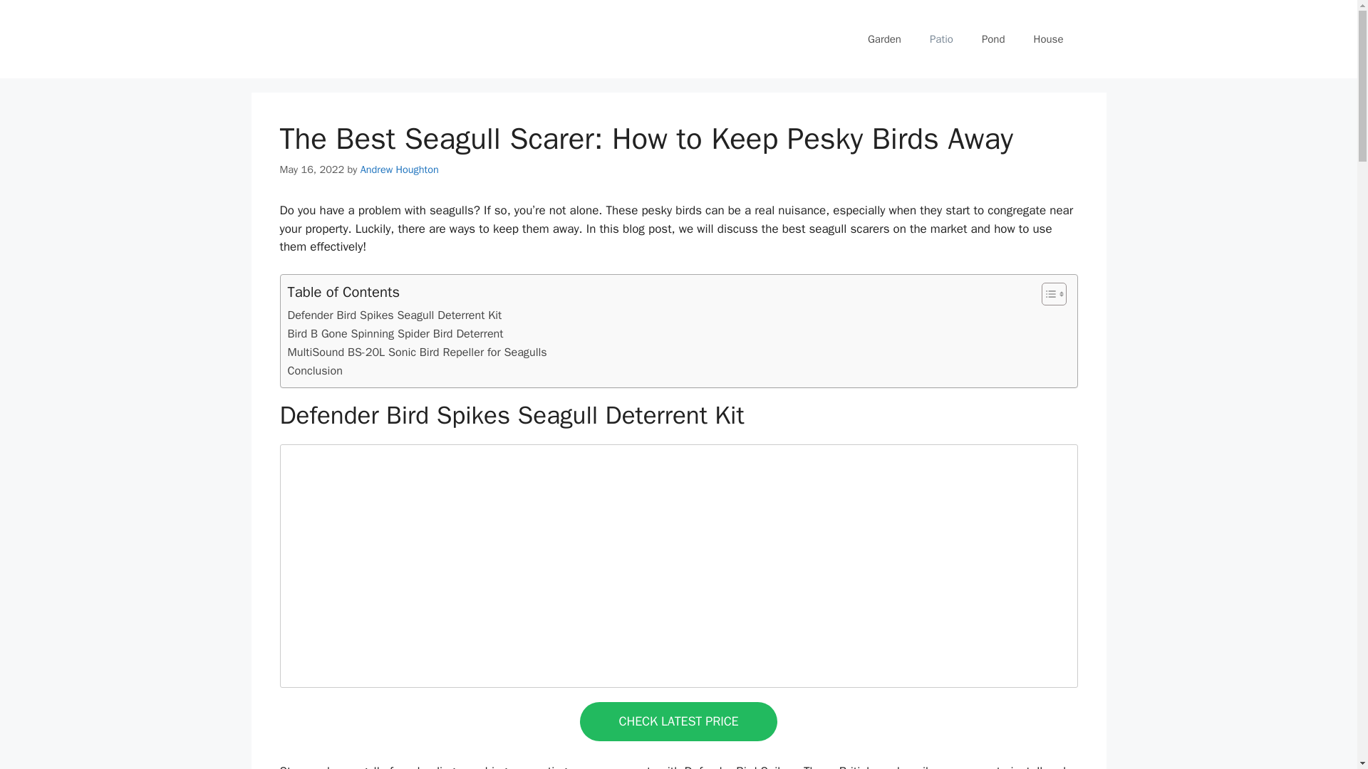 This screenshot has height=769, width=1368. Describe the element at coordinates (993, 38) in the screenshot. I see `Pond` at that location.